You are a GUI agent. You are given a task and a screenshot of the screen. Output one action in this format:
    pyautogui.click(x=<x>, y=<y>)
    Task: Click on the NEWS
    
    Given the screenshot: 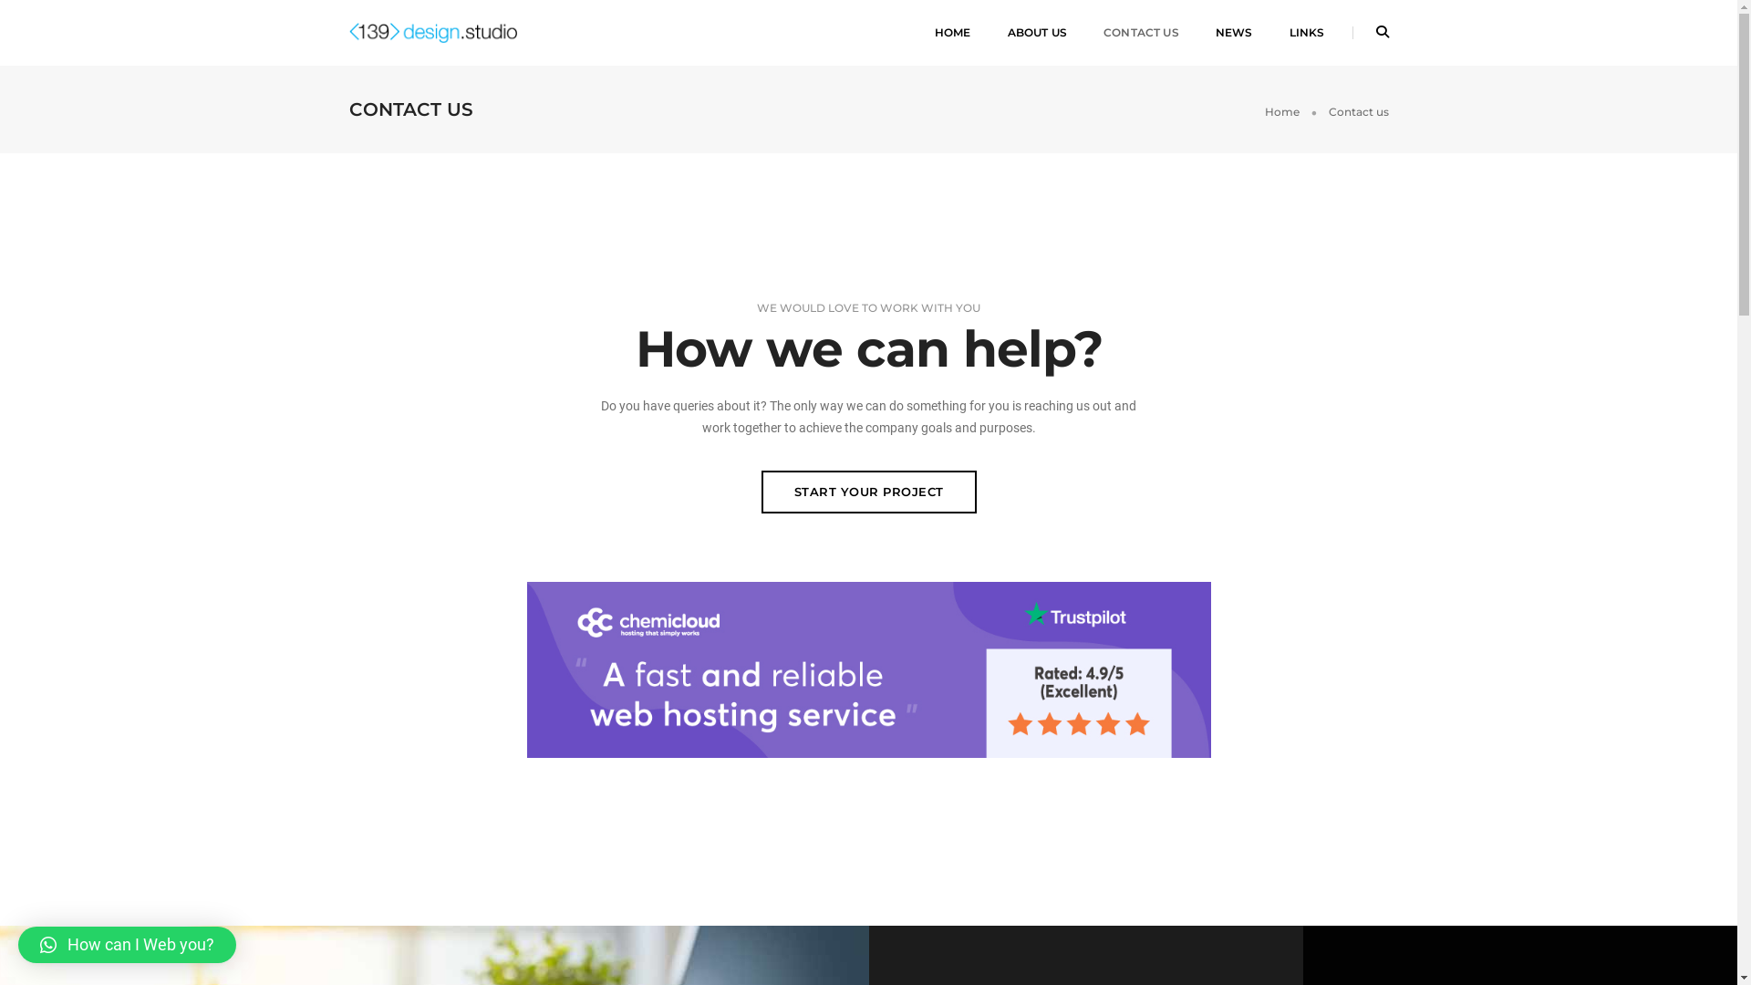 What is the action you would take?
    pyautogui.click(x=1235, y=33)
    